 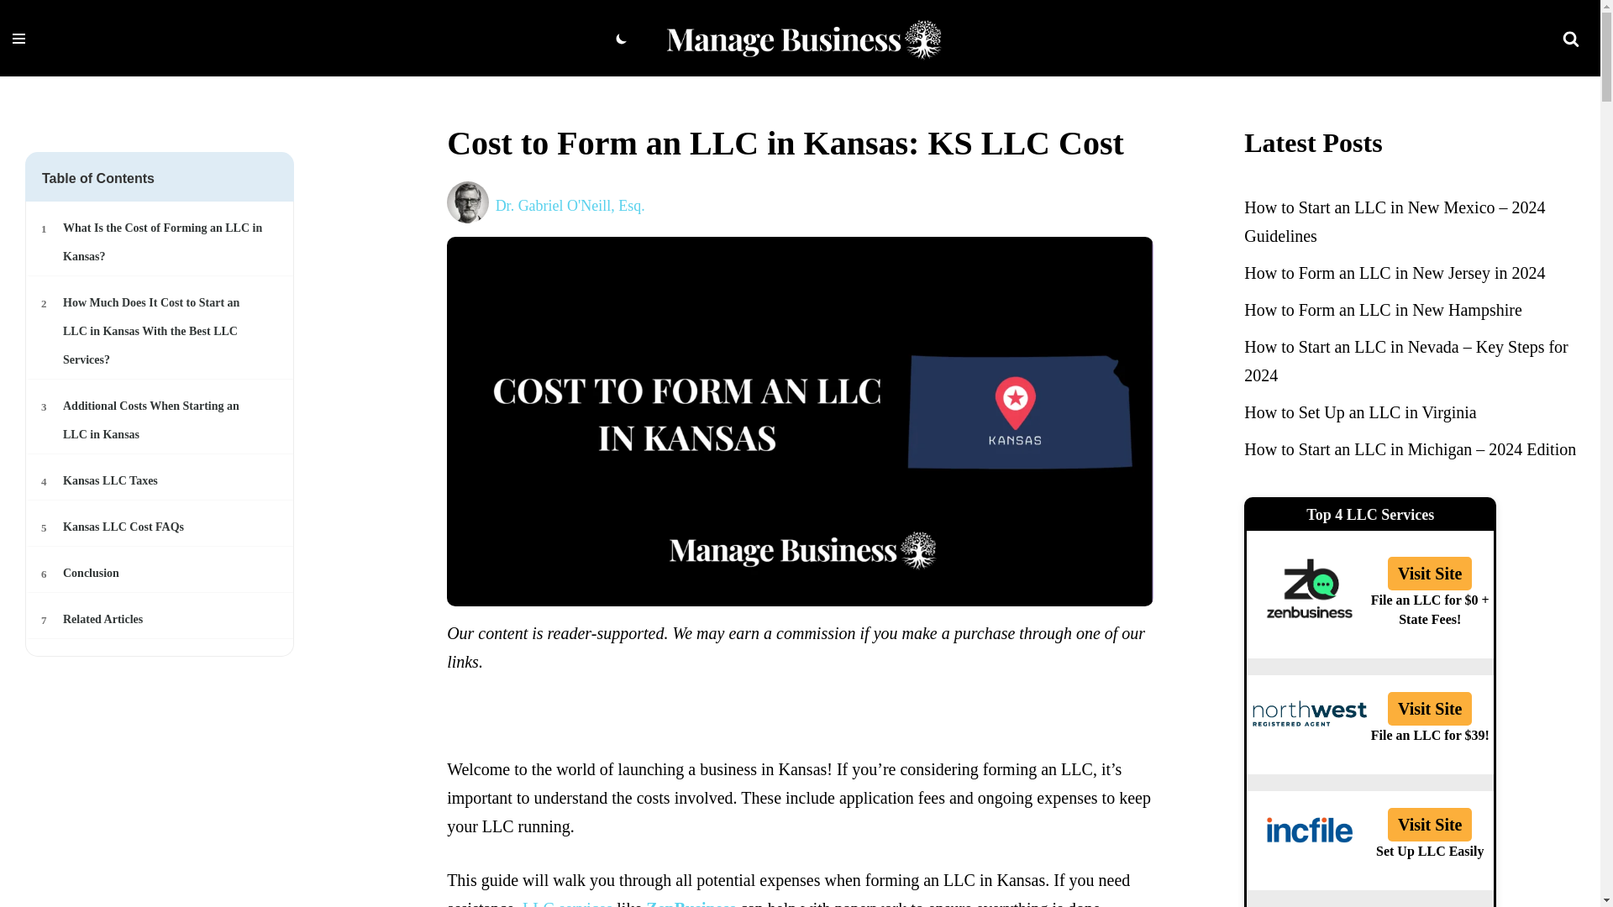 What do you see at coordinates (161, 527) in the screenshot?
I see `Navigation Menu` at bounding box center [161, 527].